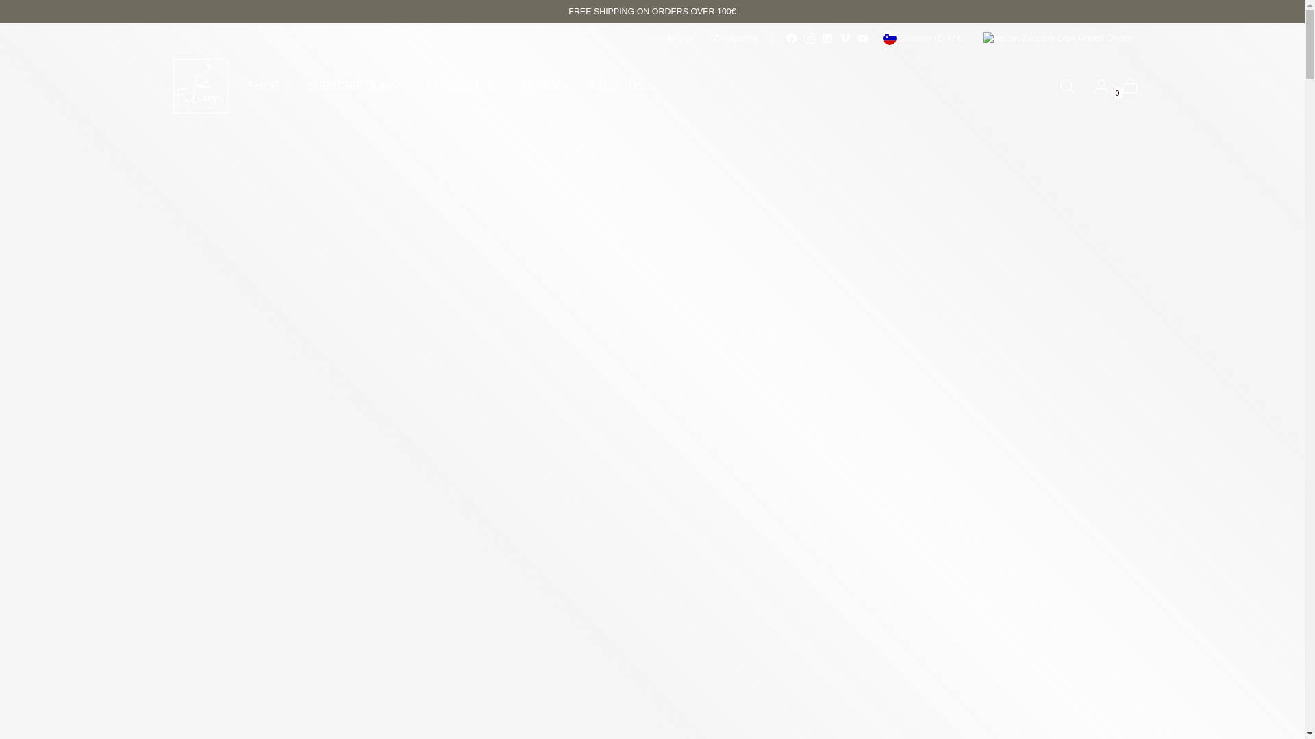 The width and height of the screenshot is (1315, 739). Describe the element at coordinates (733, 38) in the screenshot. I see `Filicori Zecchini Italia on Instagram` at that location.